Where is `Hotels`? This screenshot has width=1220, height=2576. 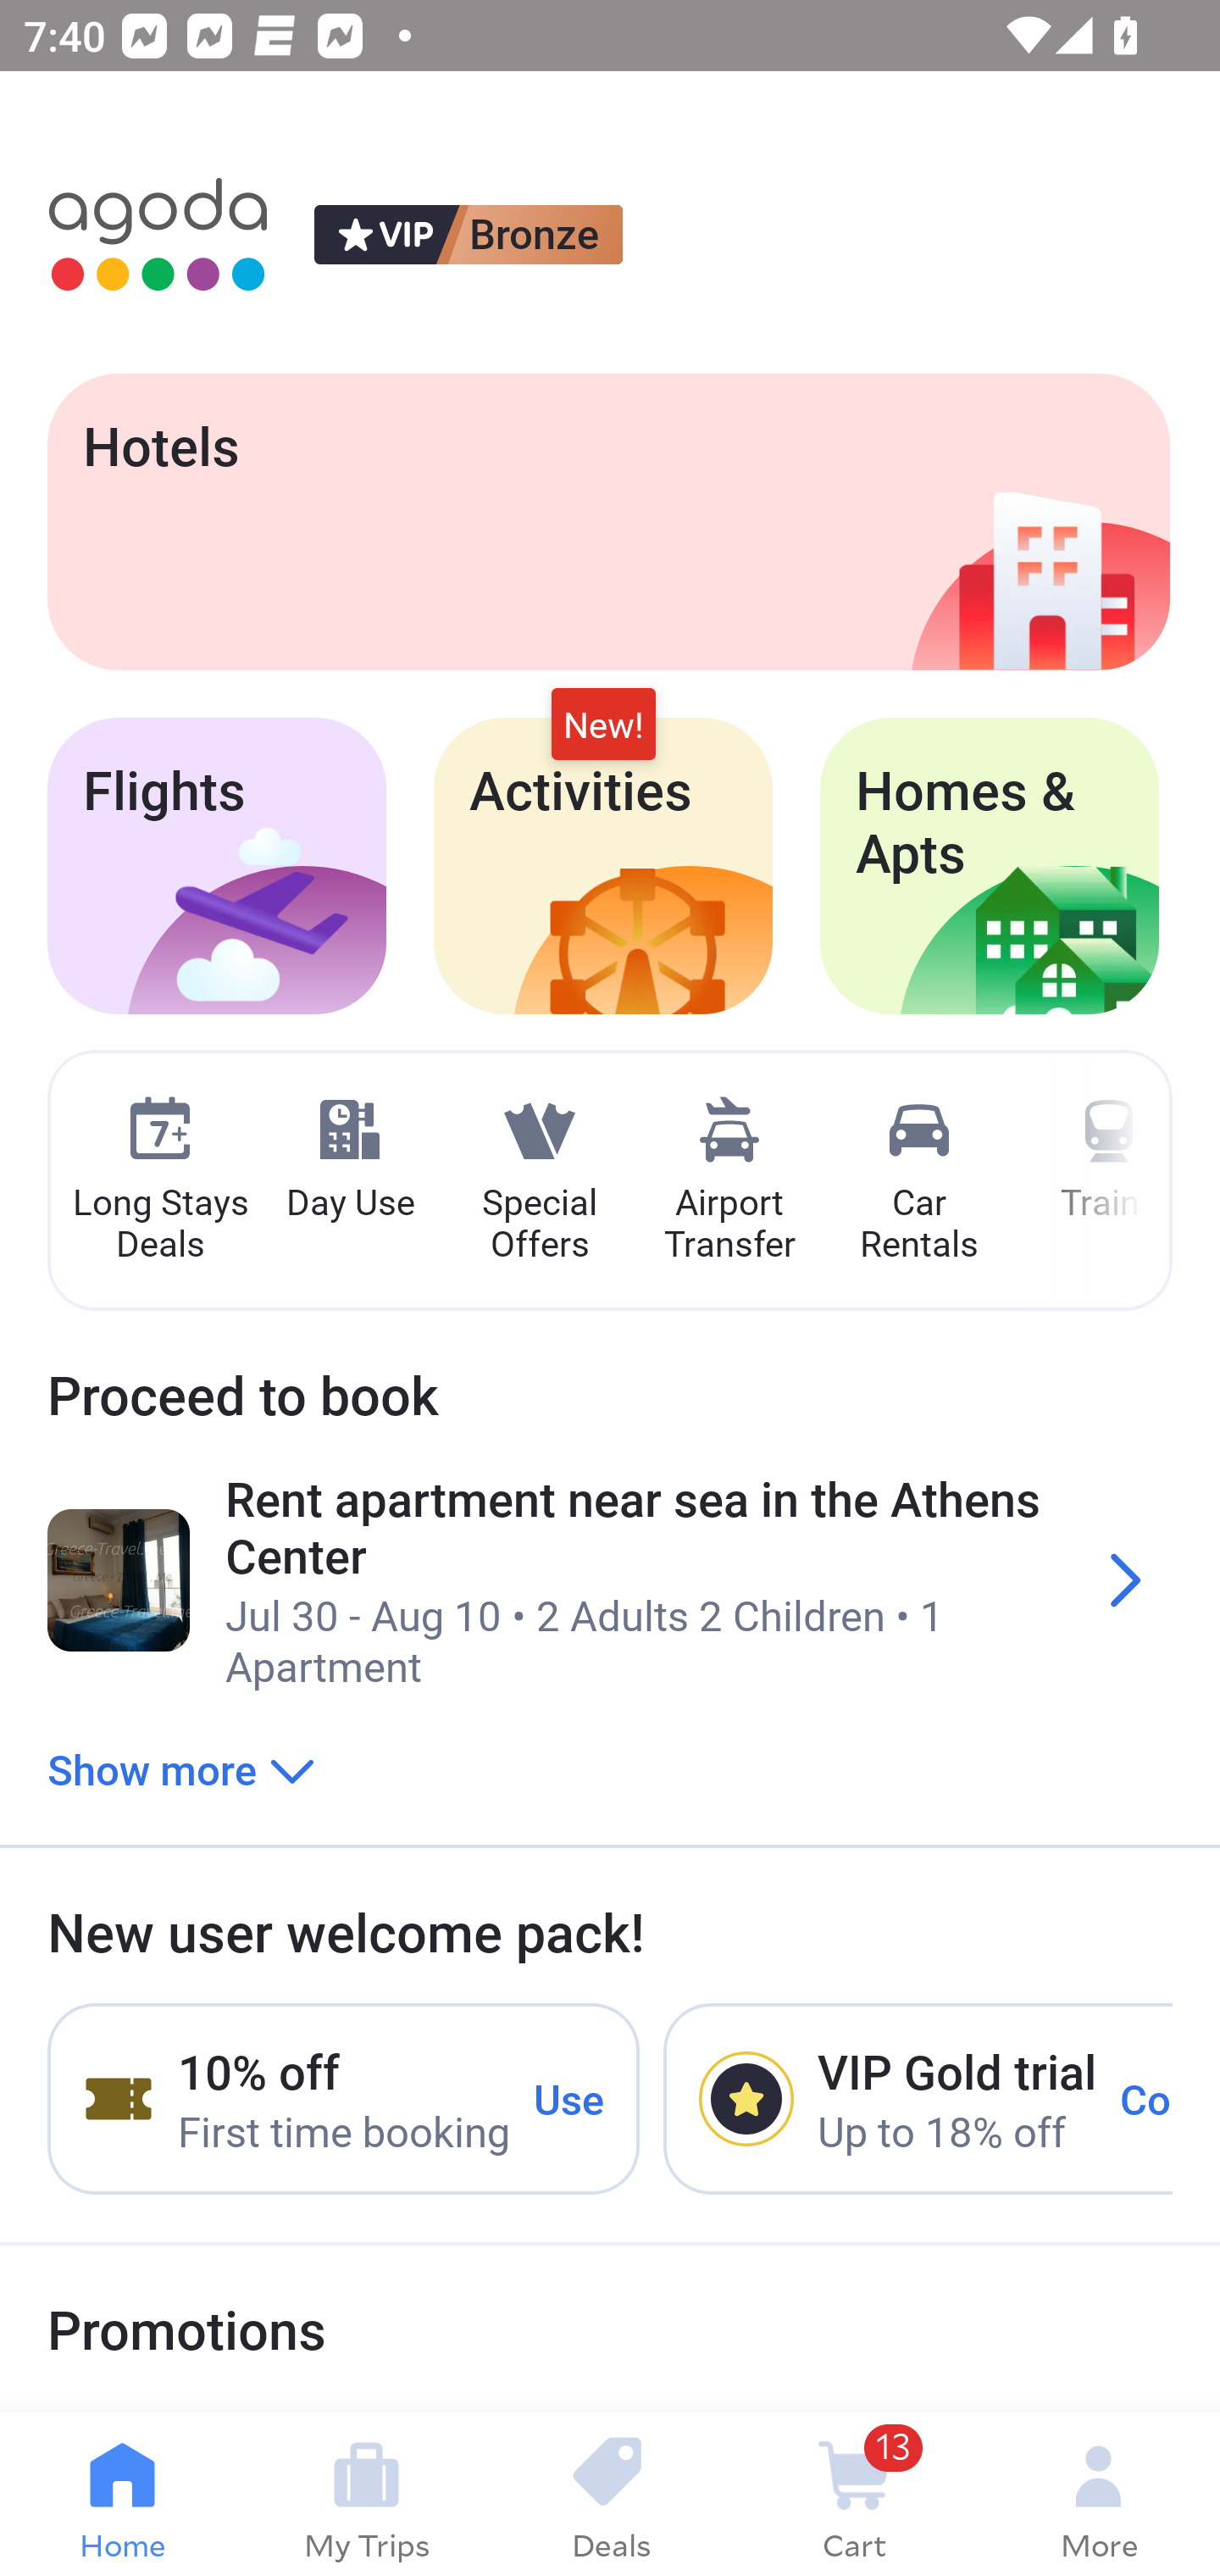
Hotels is located at coordinates (608, 521).